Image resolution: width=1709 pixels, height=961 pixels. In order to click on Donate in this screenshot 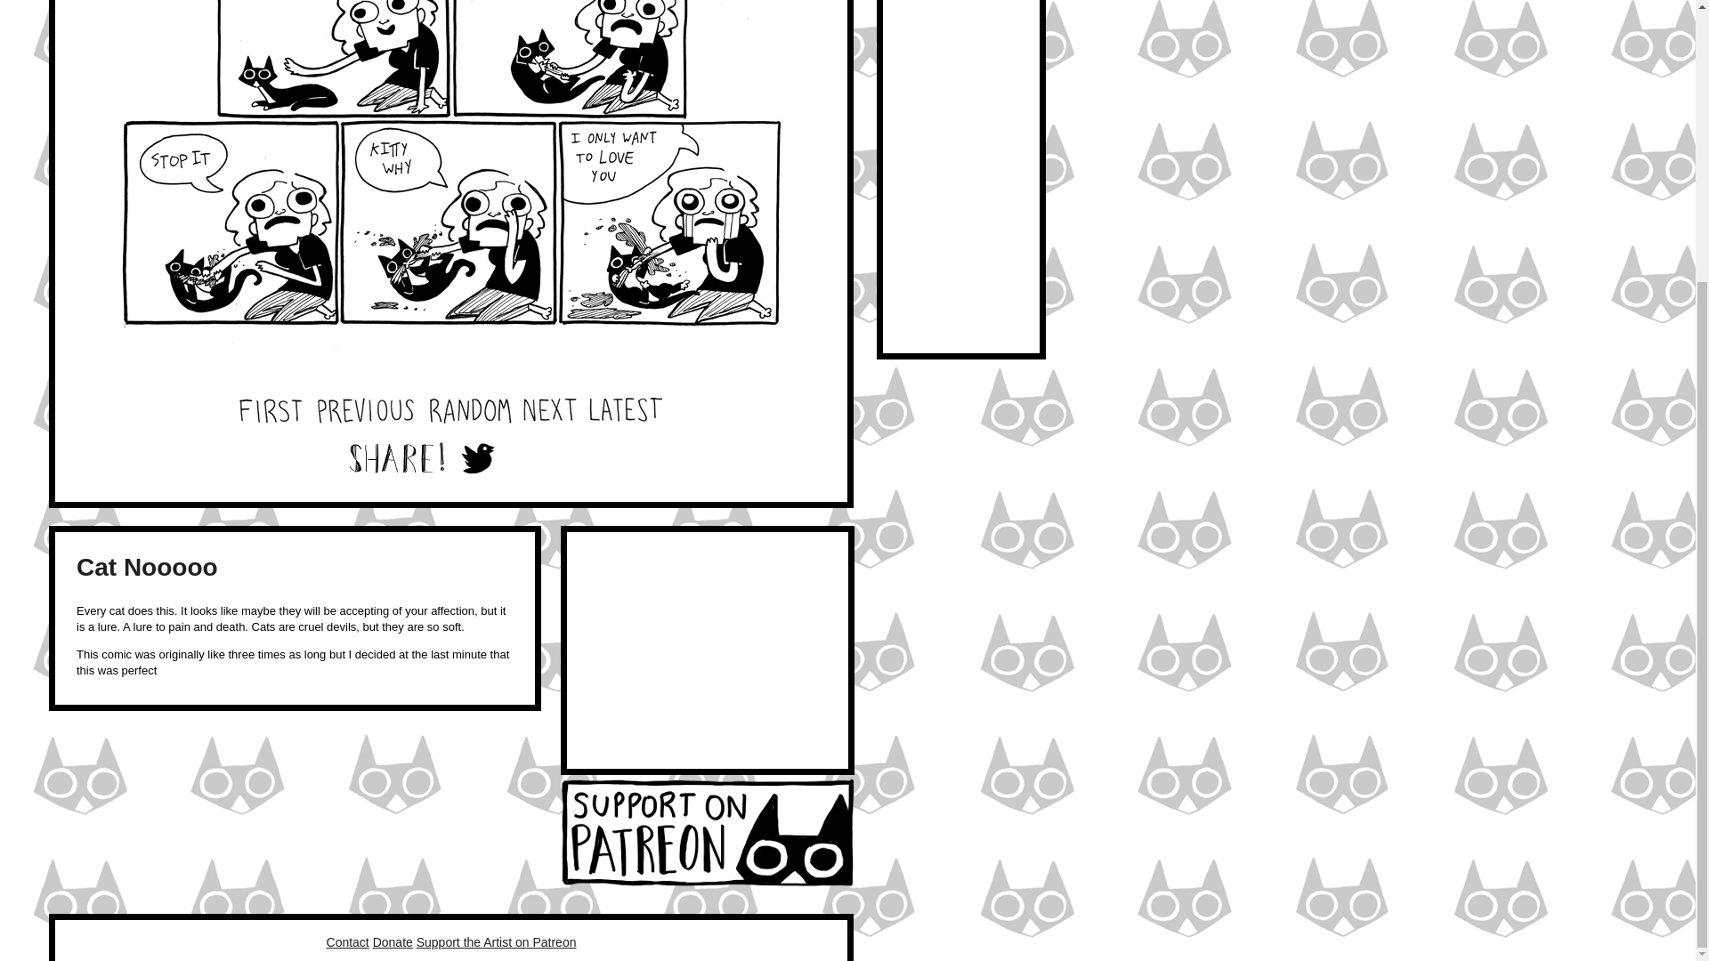, I will do `click(393, 941)`.